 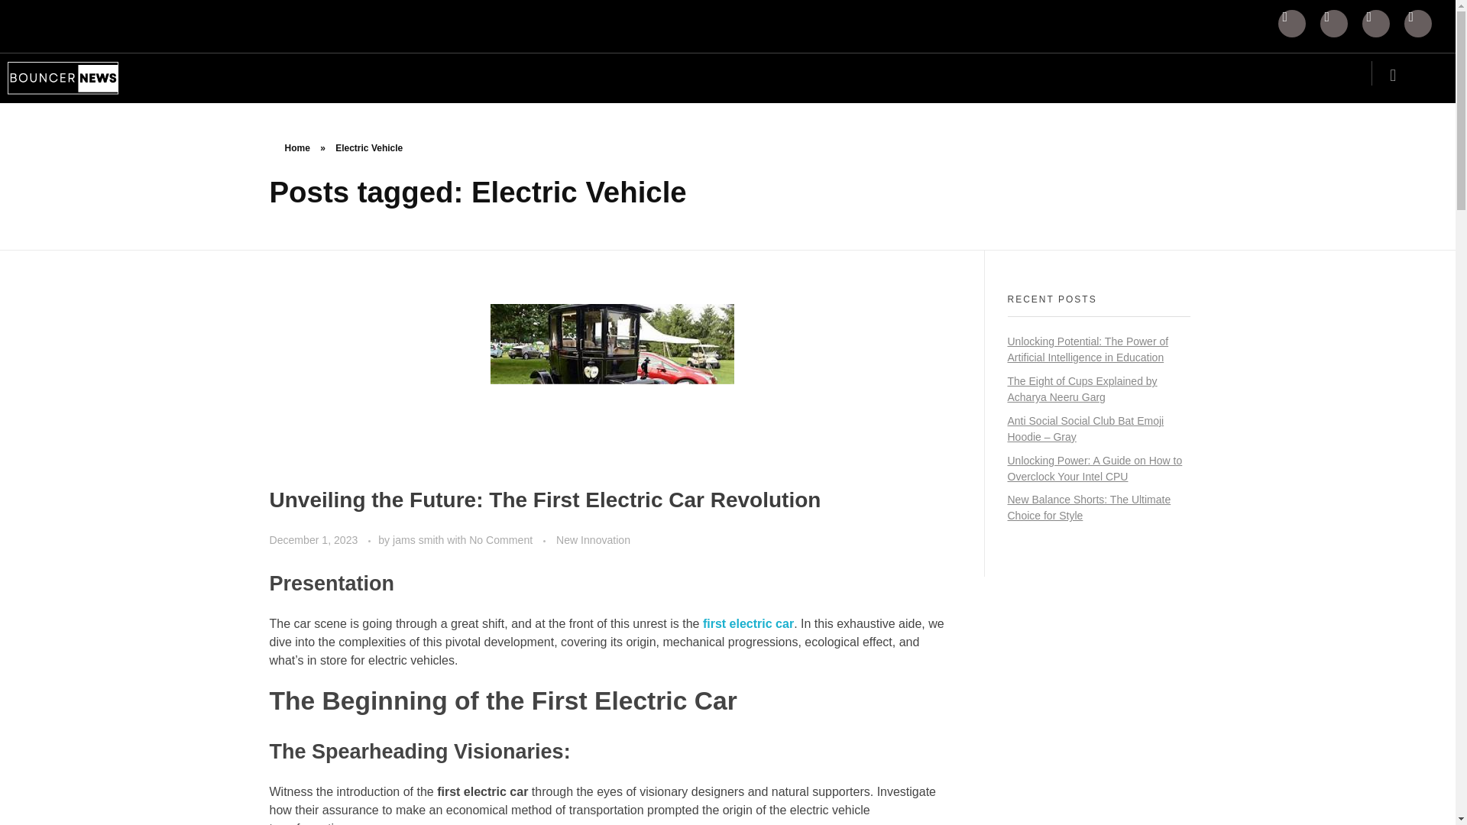 What do you see at coordinates (1088, 507) in the screenshot?
I see `New Balance Shorts: The Ultimate Choice for Style` at bounding box center [1088, 507].